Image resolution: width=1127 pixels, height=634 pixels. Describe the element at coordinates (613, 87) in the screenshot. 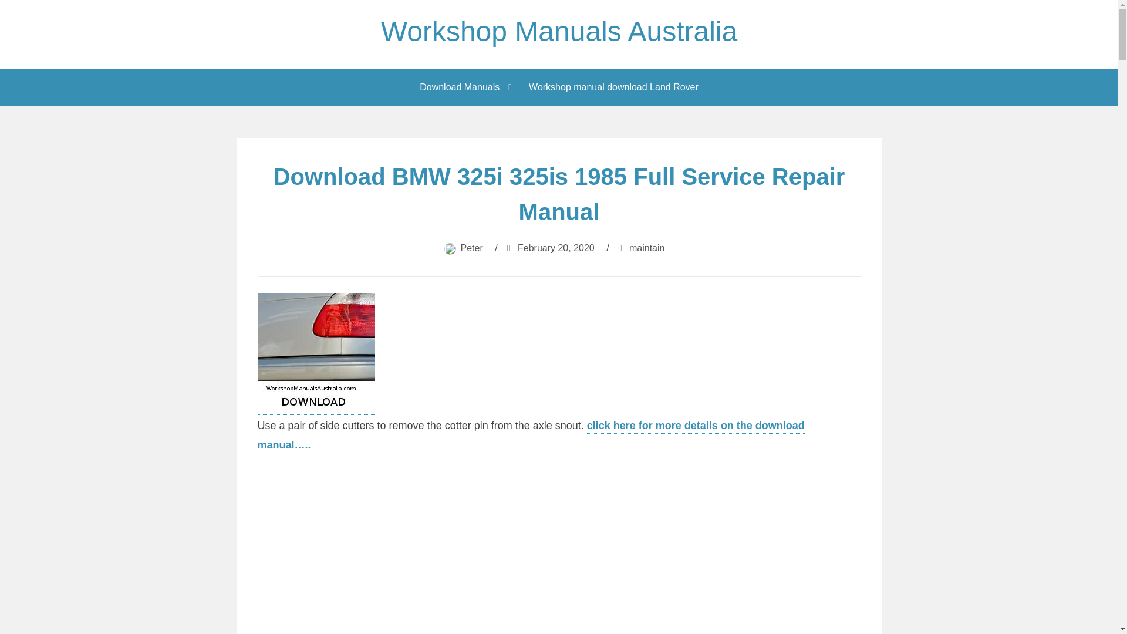

I see `Workshop manual download Land Rover` at that location.